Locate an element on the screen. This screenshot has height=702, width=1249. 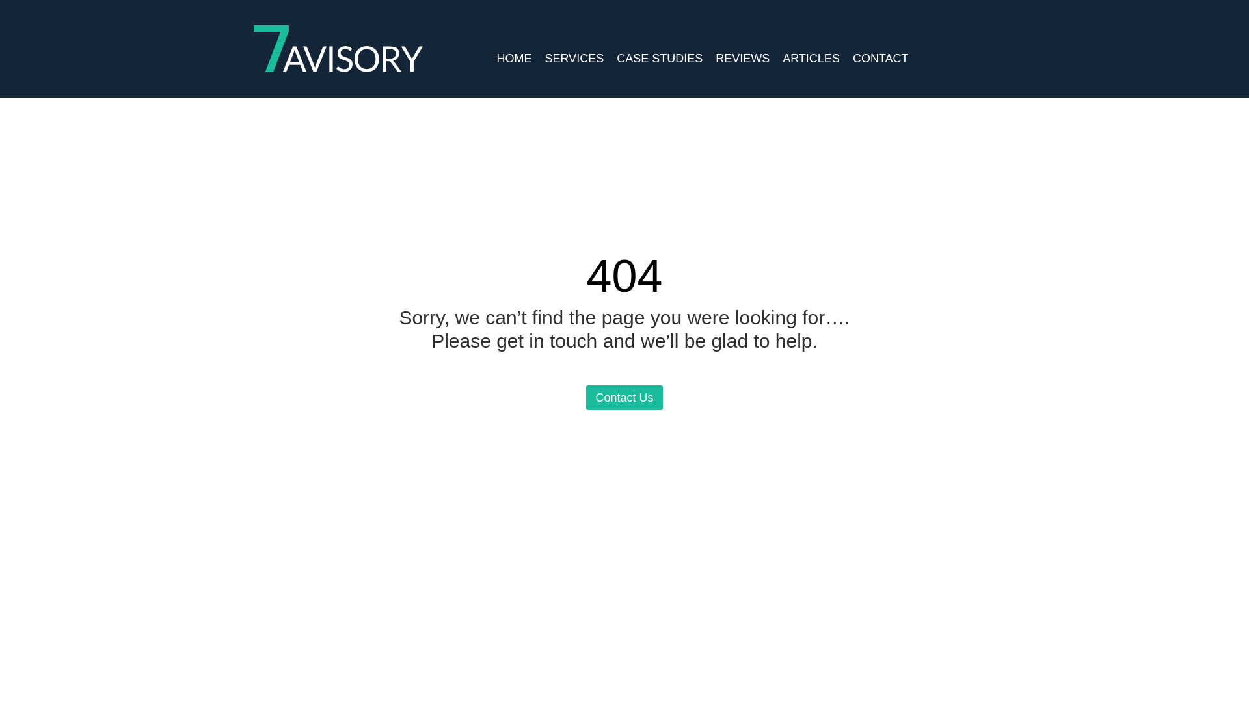
CONTACT is located at coordinates (887, 42).